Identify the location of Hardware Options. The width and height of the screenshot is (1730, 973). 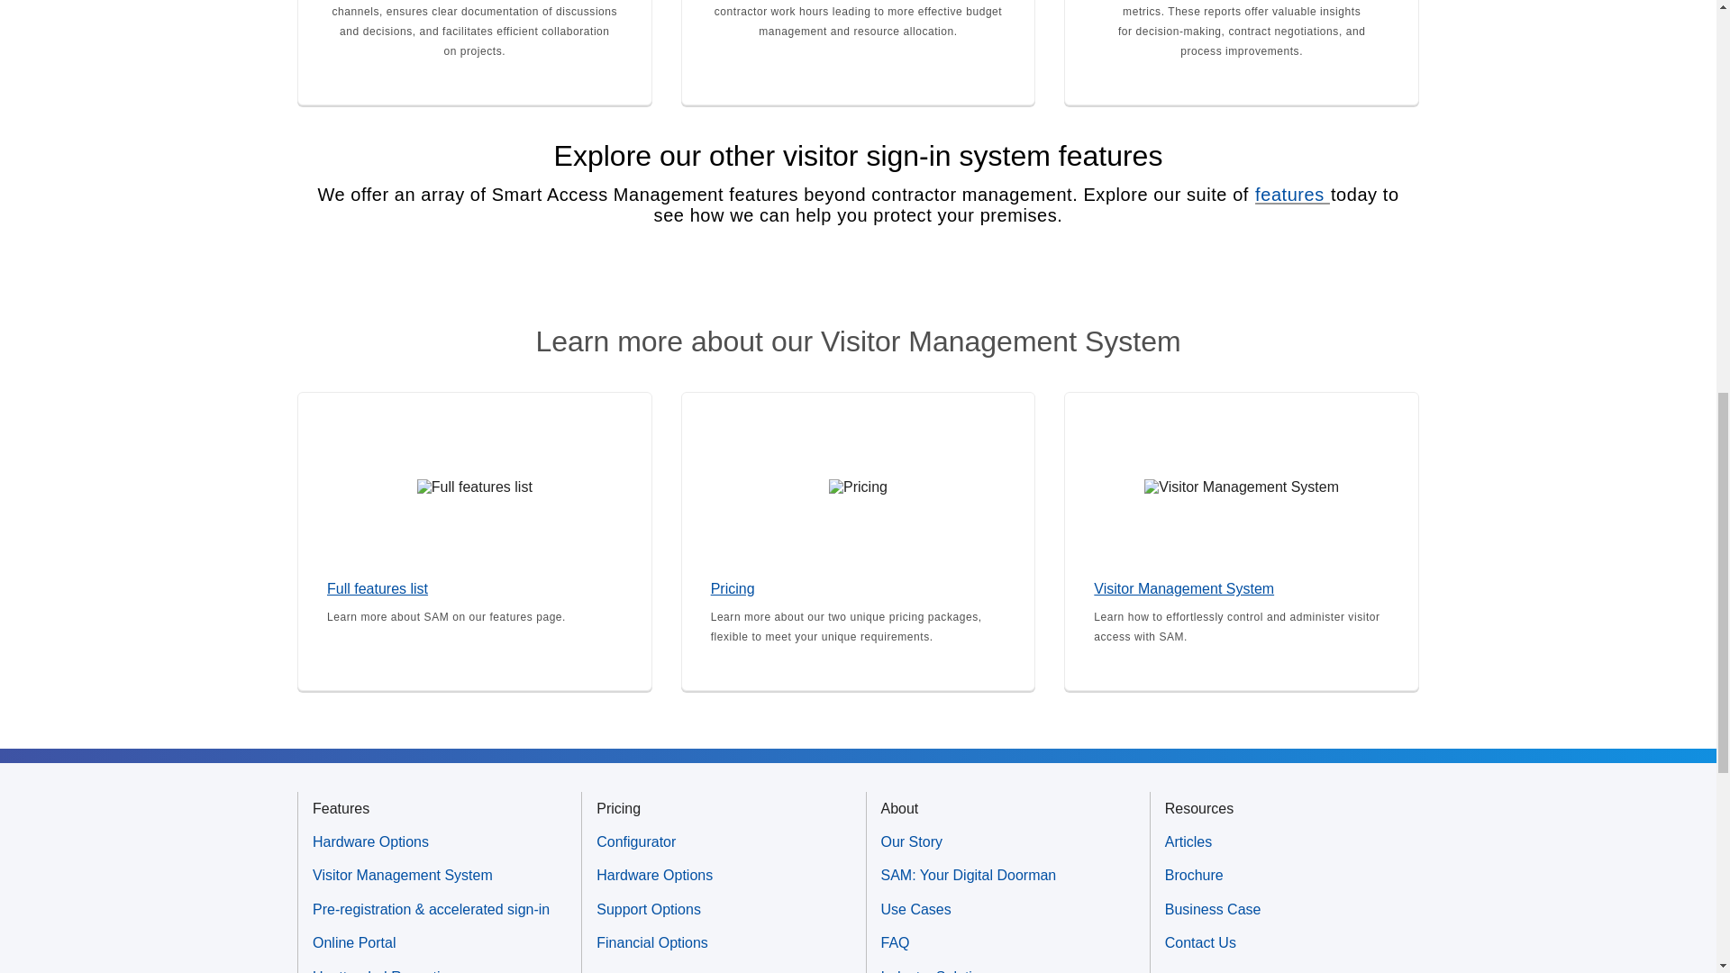
(440, 841).